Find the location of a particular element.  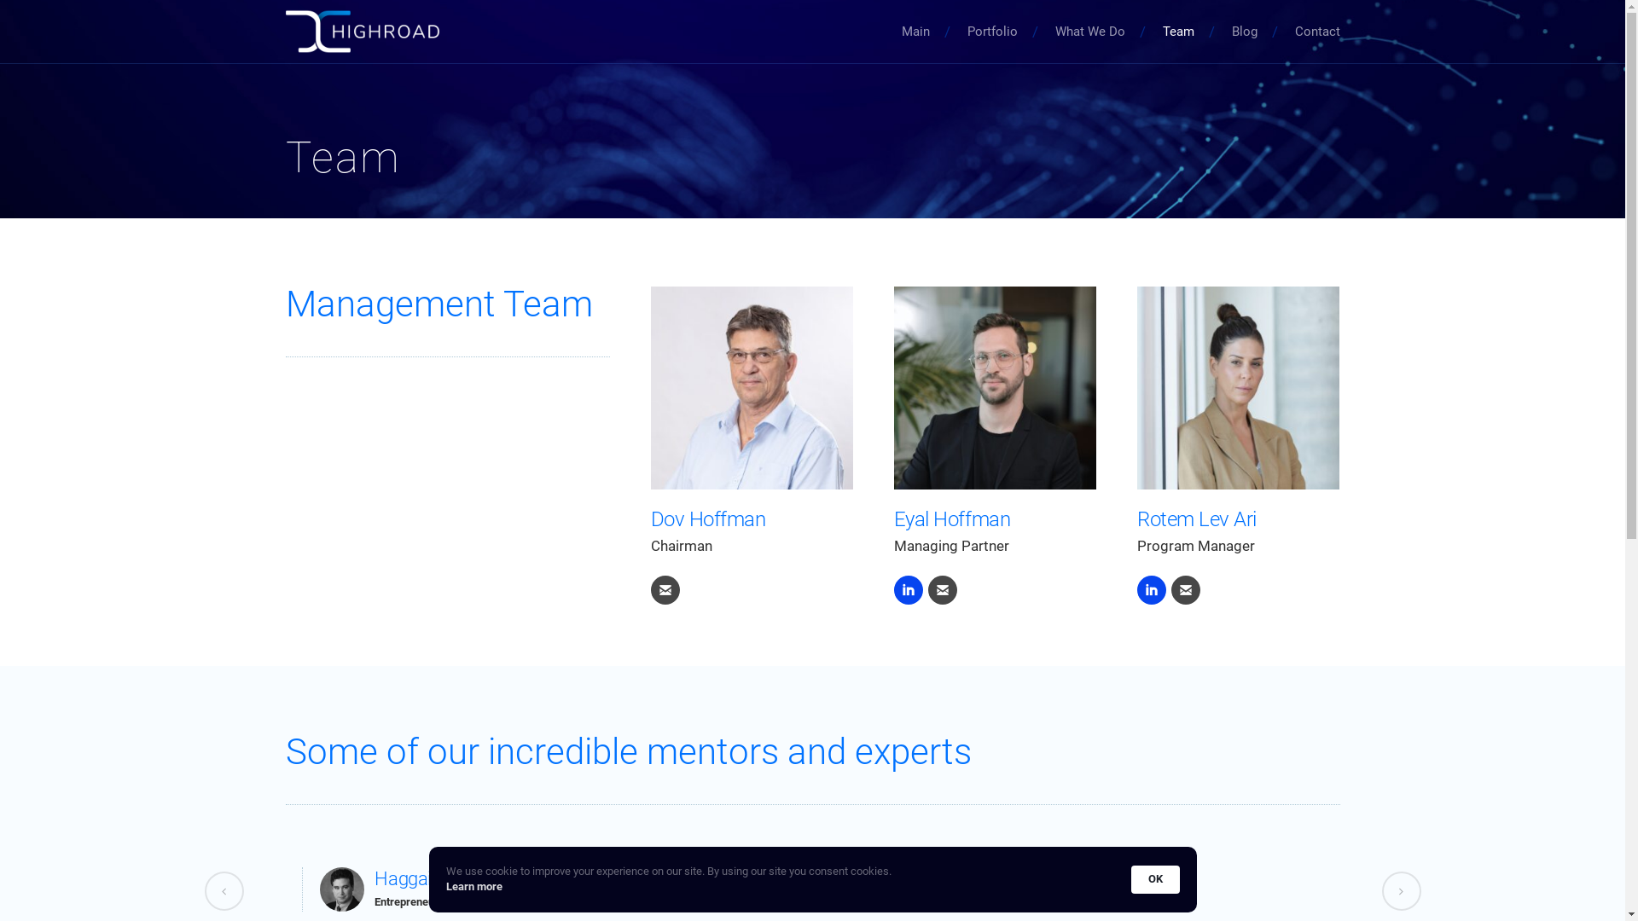

Team is located at coordinates (1177, 32).